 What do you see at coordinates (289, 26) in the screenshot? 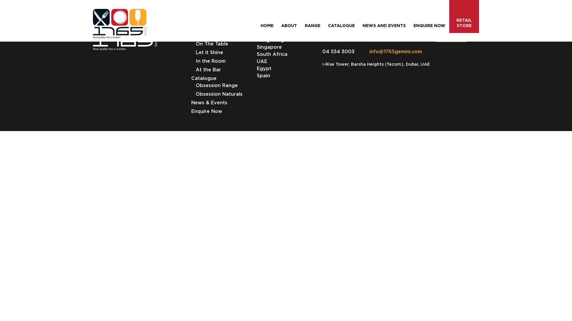
I see `ABOUT` at bounding box center [289, 26].